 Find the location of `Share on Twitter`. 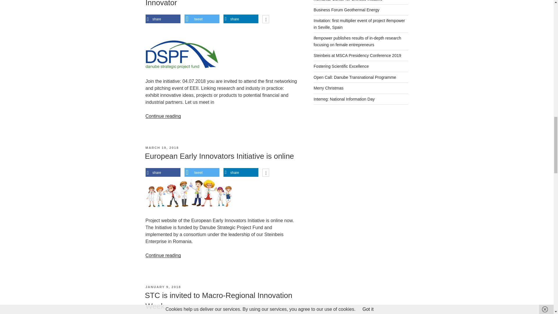

Share on Twitter is located at coordinates (202, 19).